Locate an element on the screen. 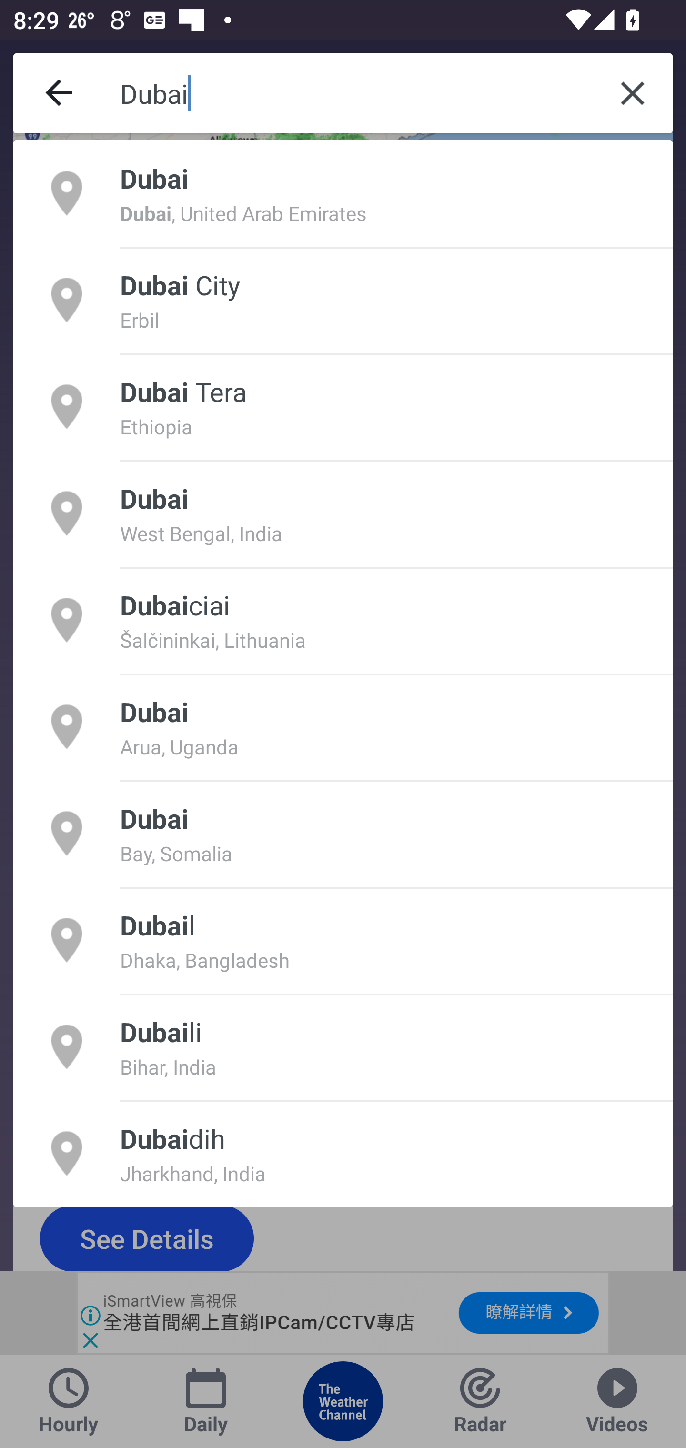  Clear is located at coordinates (633, 93).